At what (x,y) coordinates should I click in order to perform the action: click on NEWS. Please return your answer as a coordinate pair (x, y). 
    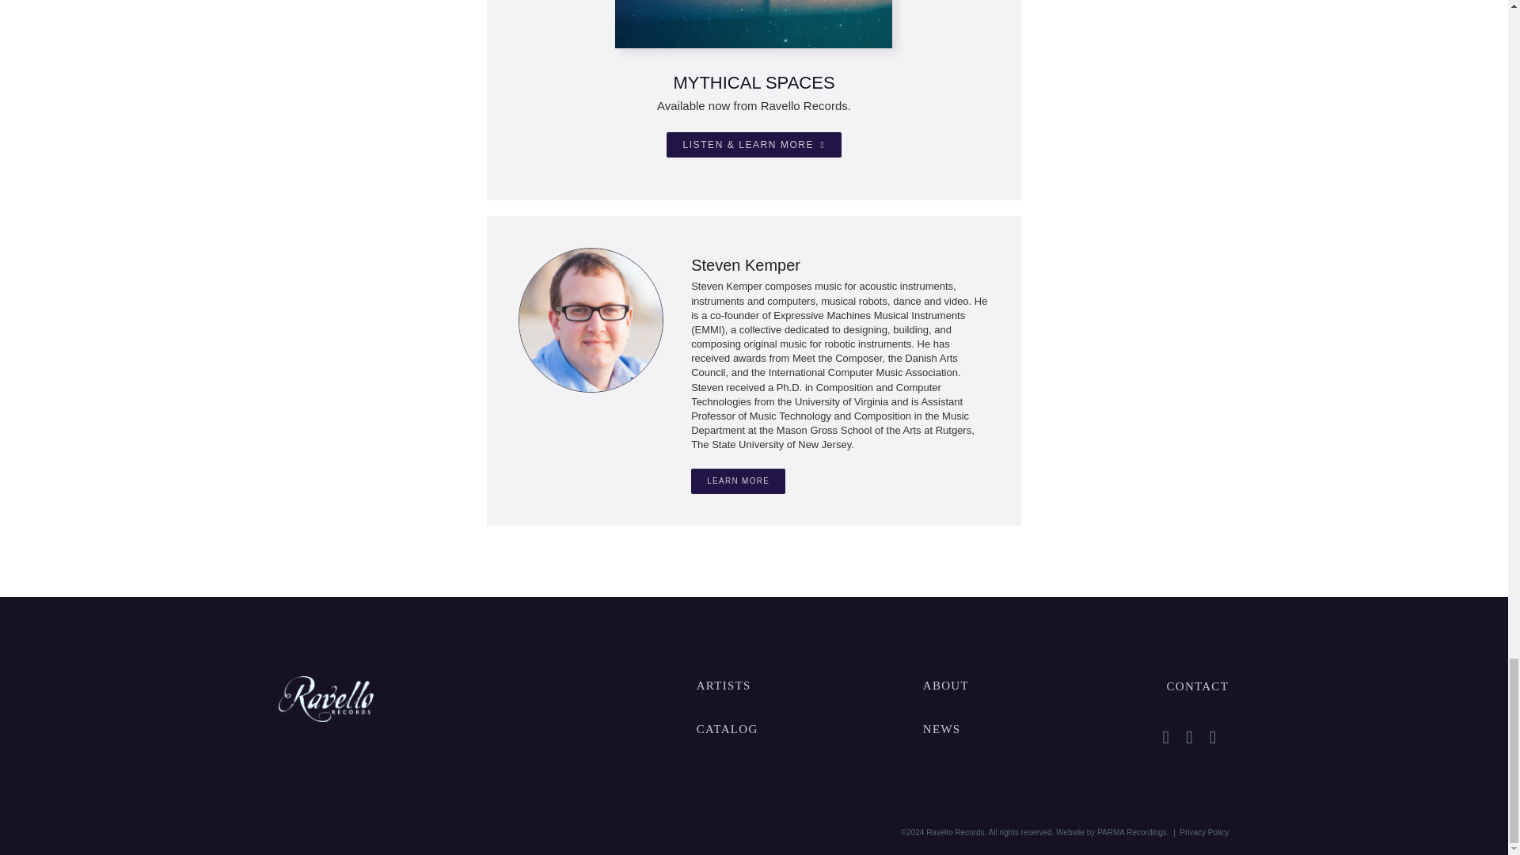
    Looking at the image, I should click on (941, 728).